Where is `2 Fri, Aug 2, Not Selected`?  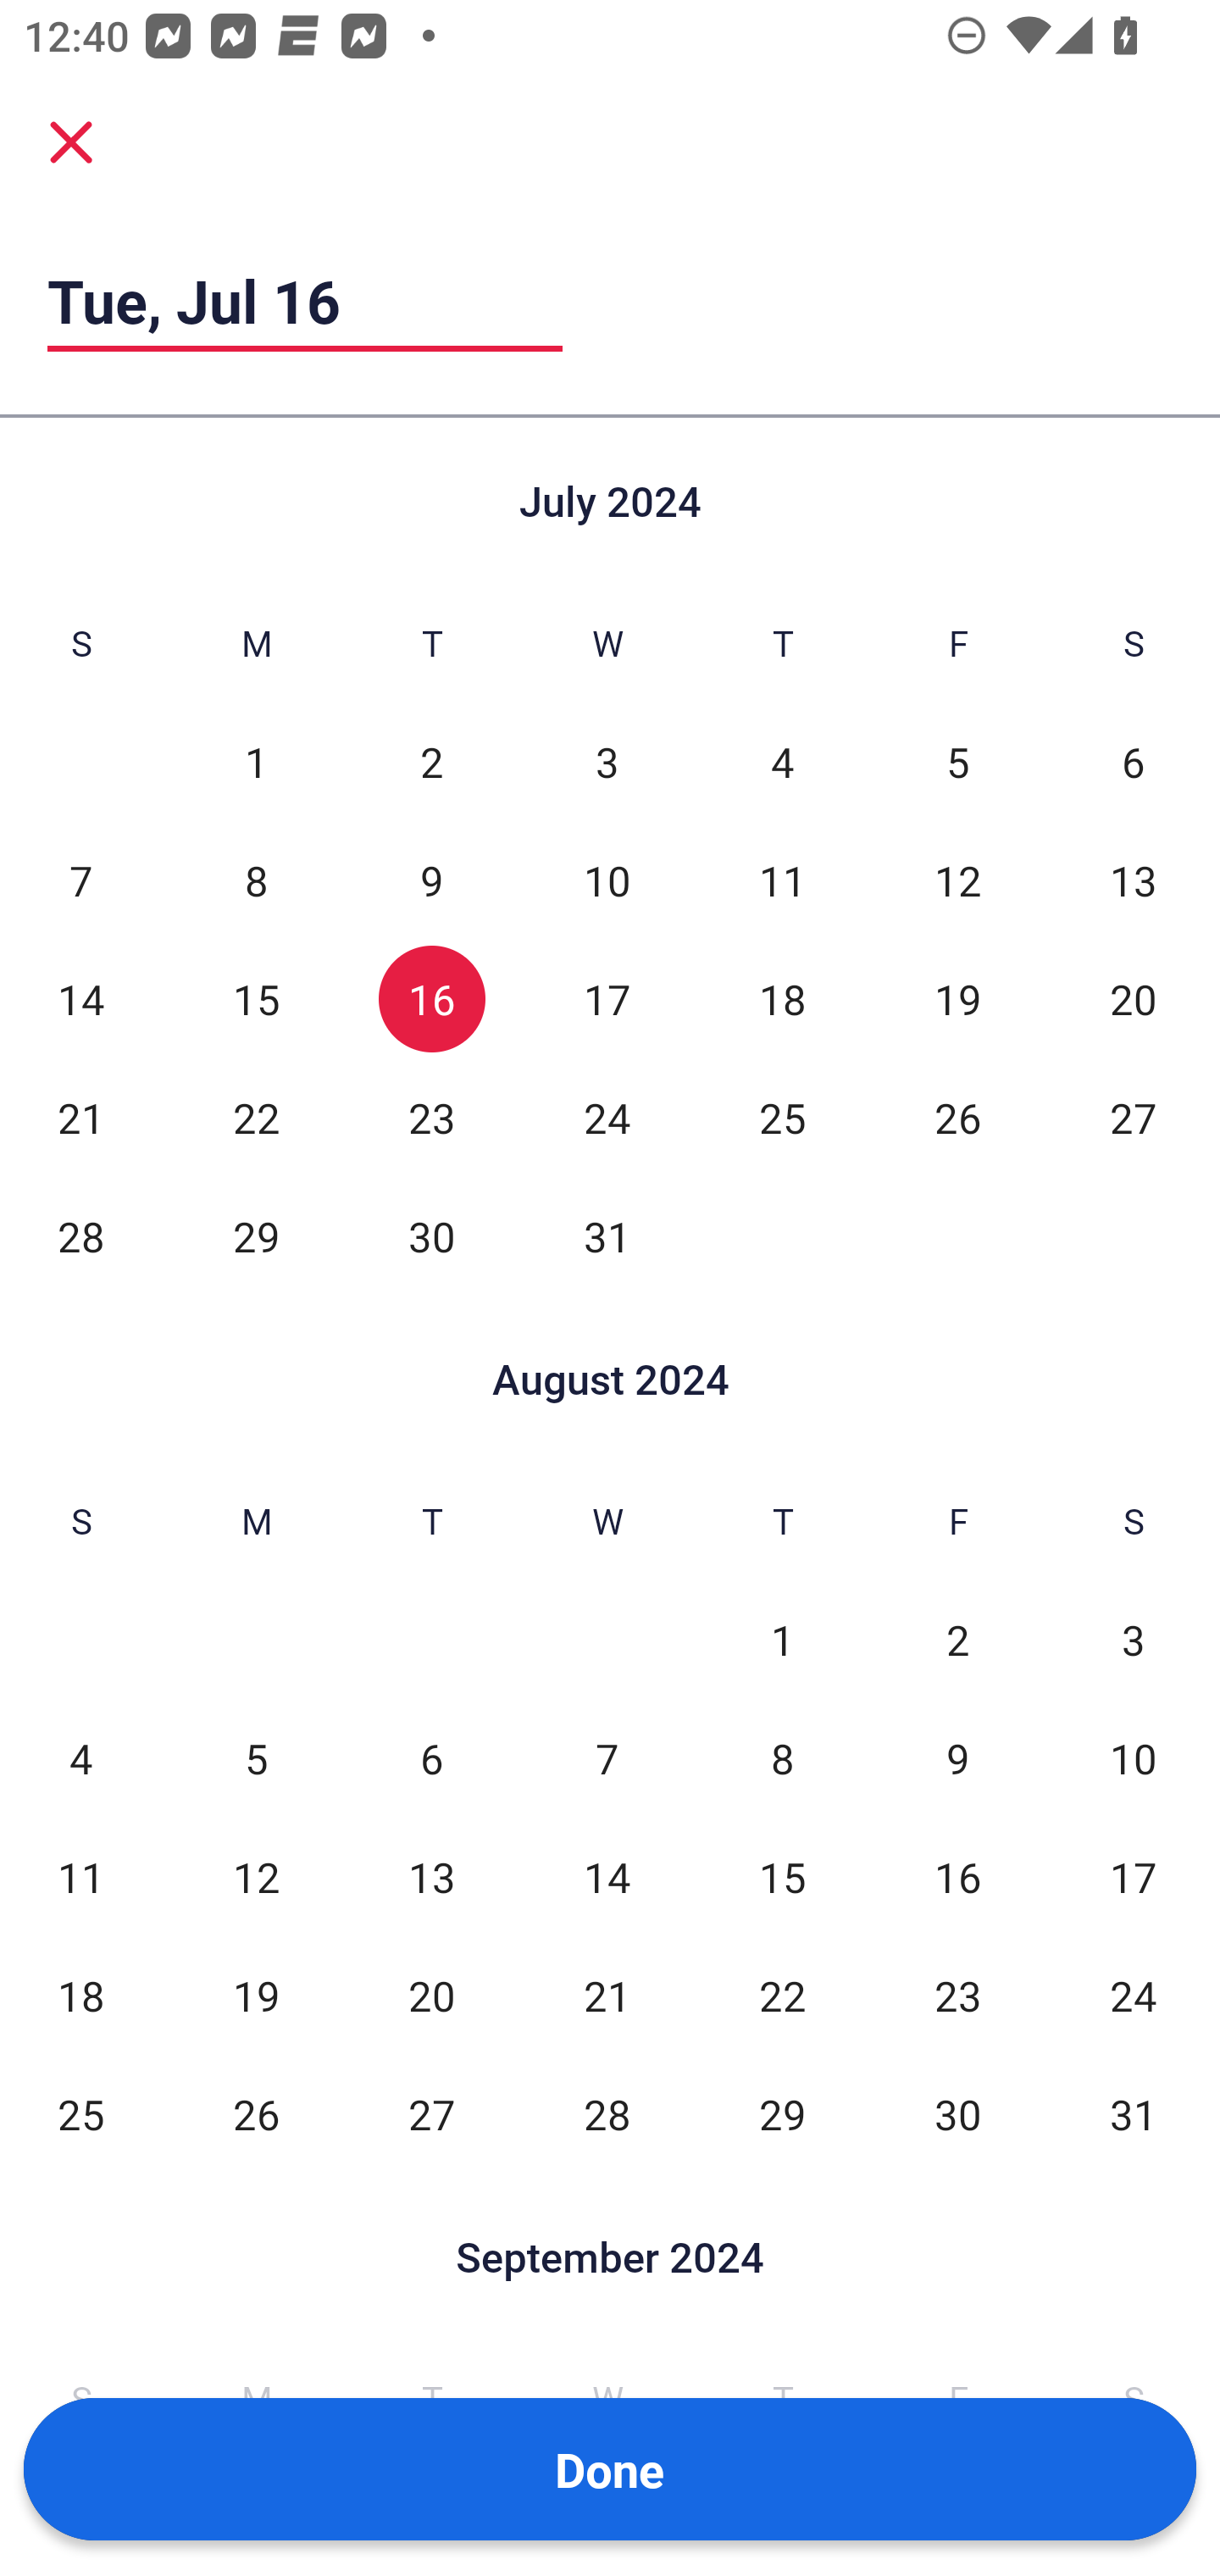
2 Fri, Aug 2, Not Selected is located at coordinates (957, 1639).